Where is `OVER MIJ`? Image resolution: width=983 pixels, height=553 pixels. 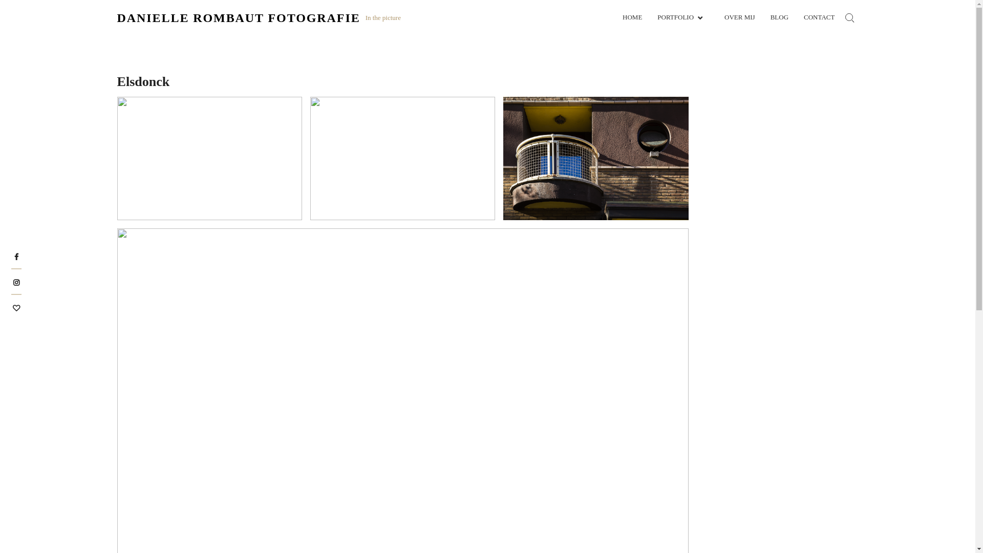 OVER MIJ is located at coordinates (740, 17).